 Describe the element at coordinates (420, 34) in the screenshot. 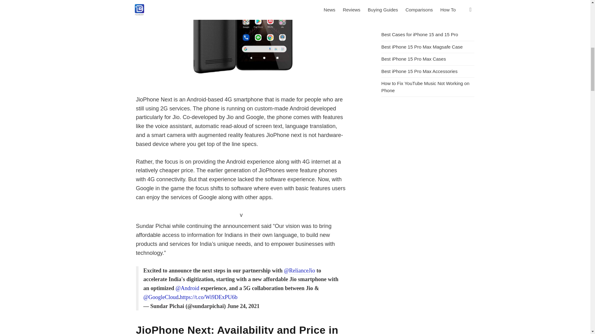

I see `Best Cases for iPhone 15 and 15 Pro` at that location.